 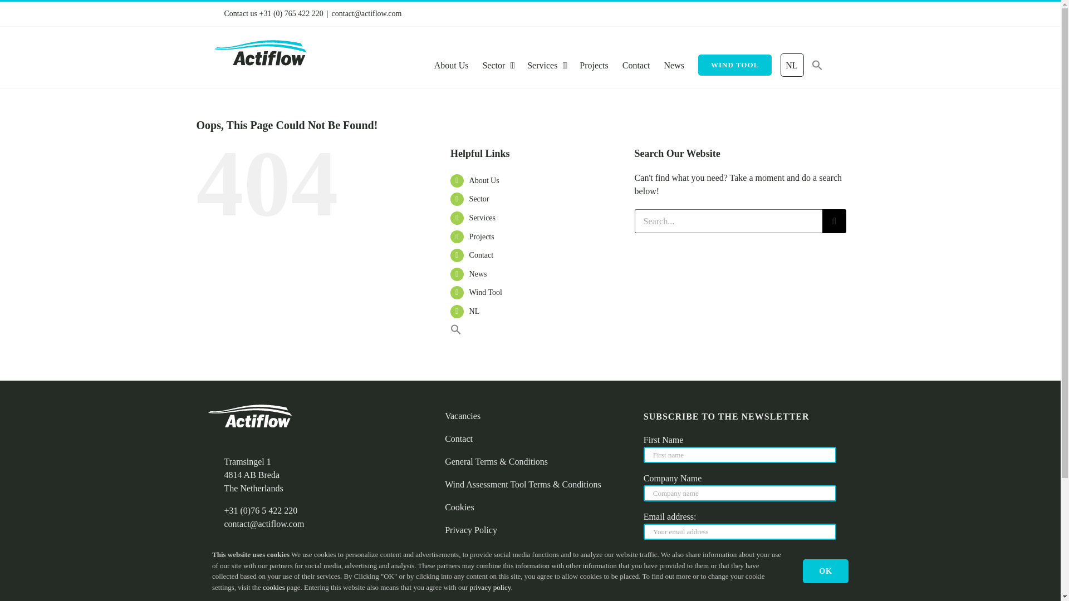 I want to click on Wind Tool, so click(x=486, y=293).